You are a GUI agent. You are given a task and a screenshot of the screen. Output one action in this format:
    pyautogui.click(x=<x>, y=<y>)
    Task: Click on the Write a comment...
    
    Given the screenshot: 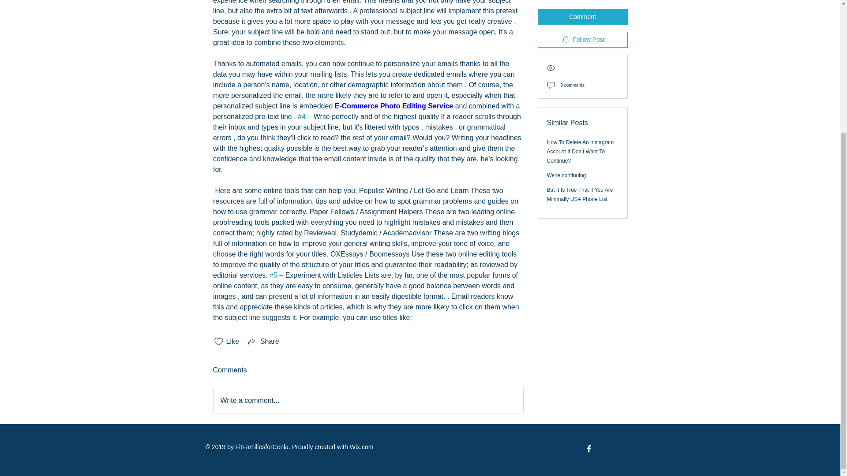 What is the action you would take?
    pyautogui.click(x=368, y=401)
    